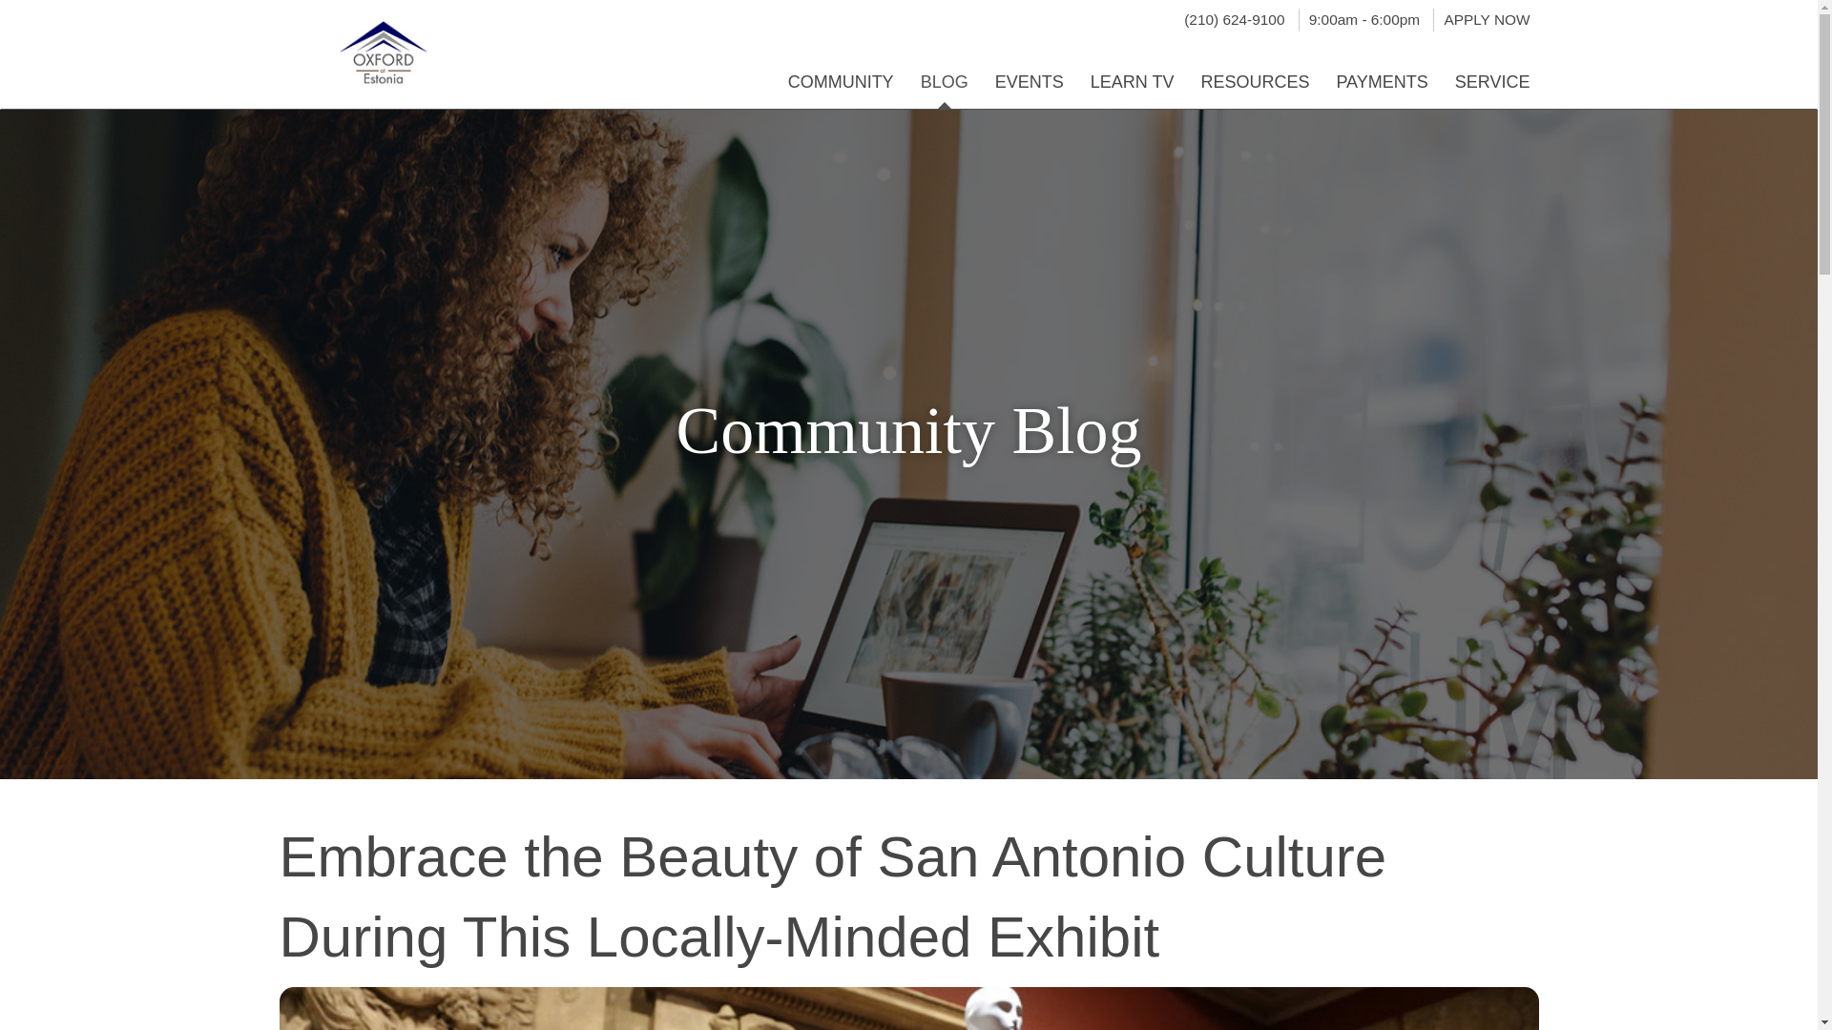 The width and height of the screenshot is (1832, 1030). I want to click on LEARN TV, so click(1132, 72).